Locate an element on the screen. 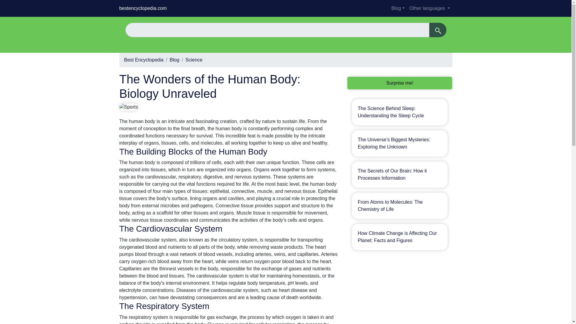 Image resolution: width=576 pixels, height=324 pixels. Science is located at coordinates (194, 60).